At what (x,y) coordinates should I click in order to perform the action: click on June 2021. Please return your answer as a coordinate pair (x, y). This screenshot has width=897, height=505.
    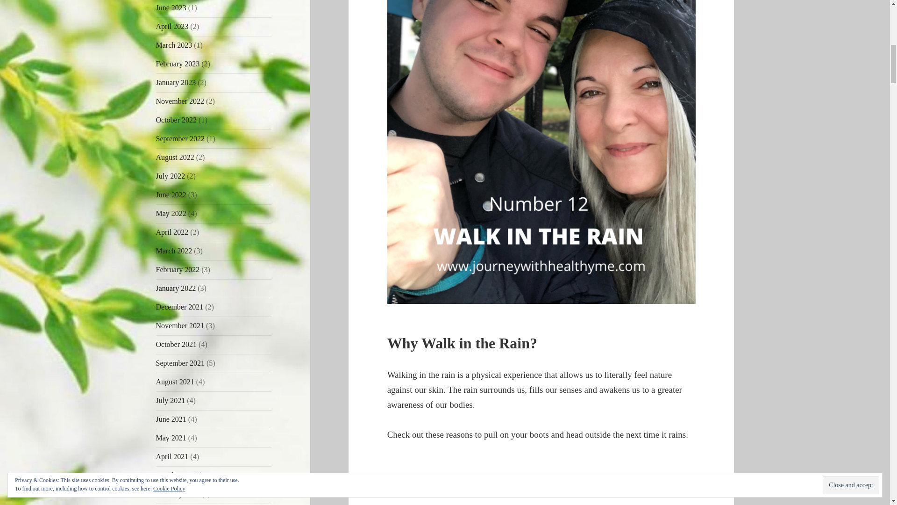
    Looking at the image, I should click on (171, 419).